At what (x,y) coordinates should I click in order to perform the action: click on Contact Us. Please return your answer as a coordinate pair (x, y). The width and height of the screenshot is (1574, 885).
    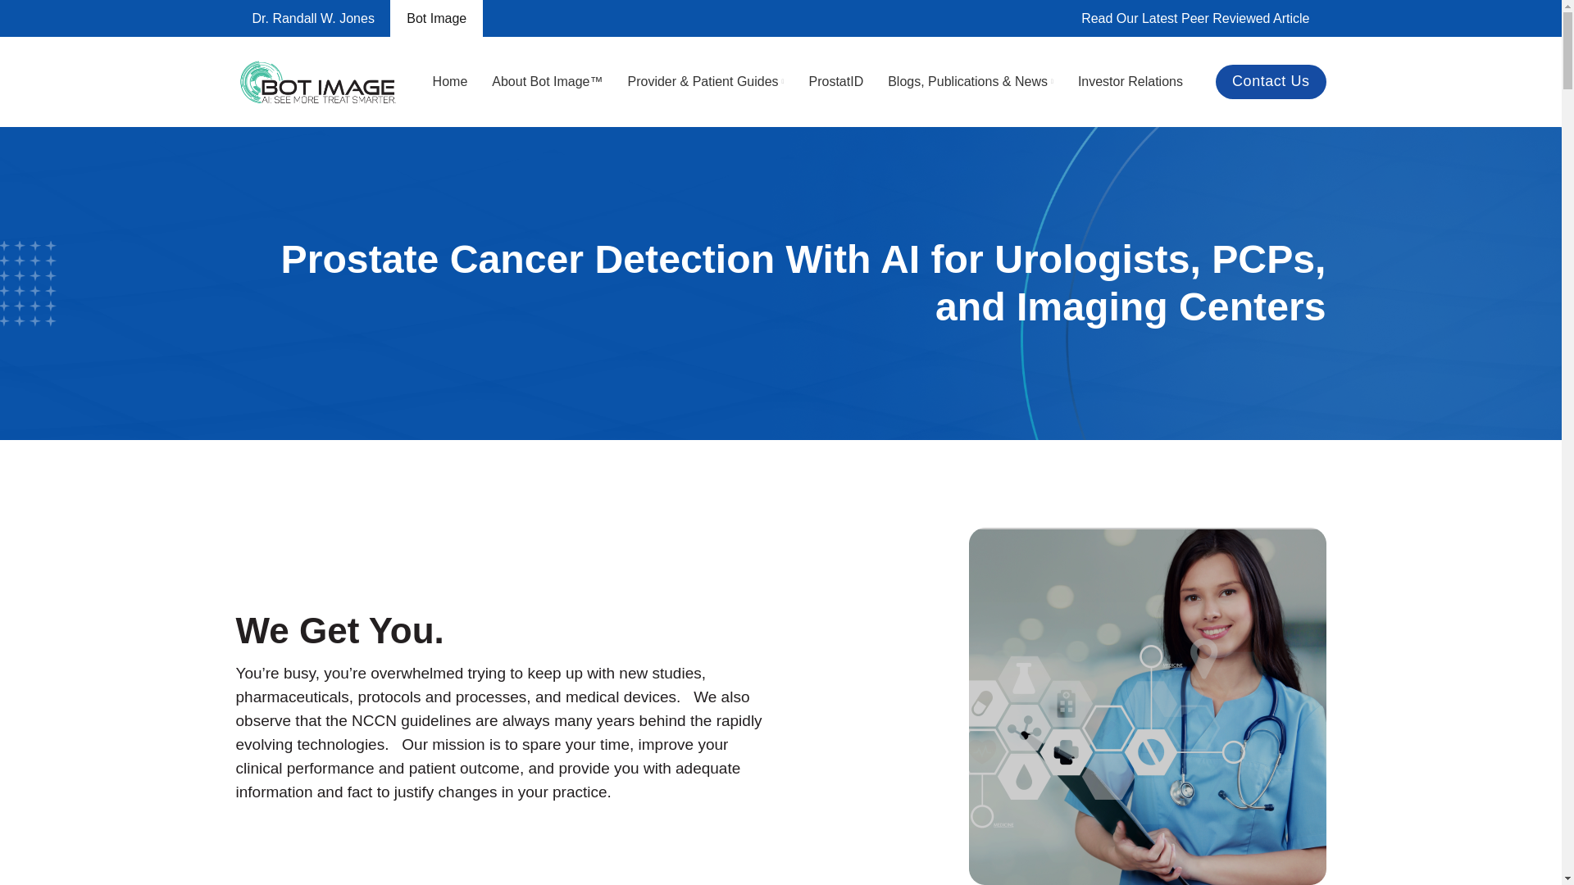
    Looking at the image, I should click on (1270, 81).